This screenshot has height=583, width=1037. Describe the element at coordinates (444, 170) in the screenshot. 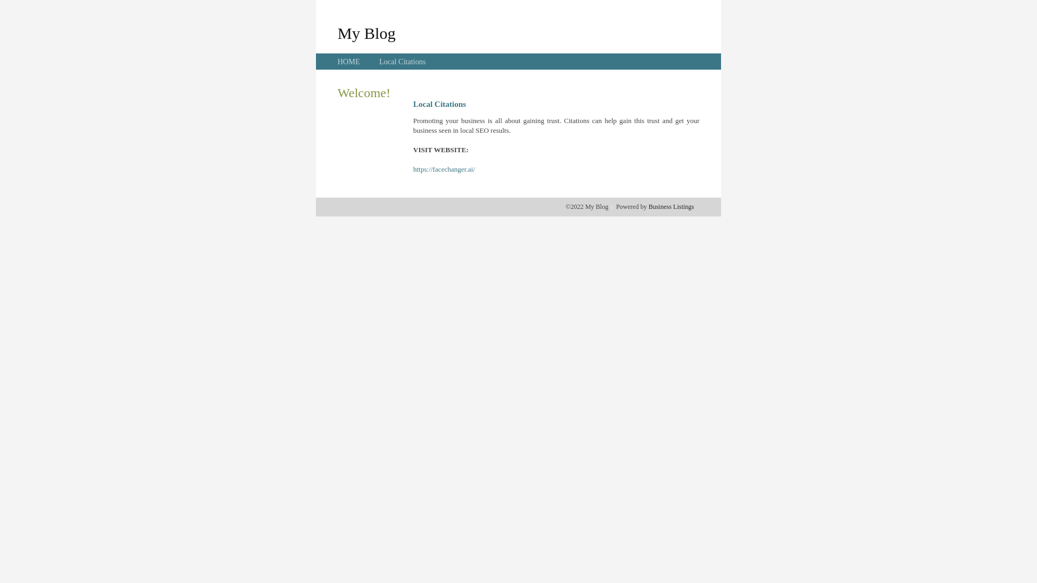

I see `https://facechanger.ai/` at that location.